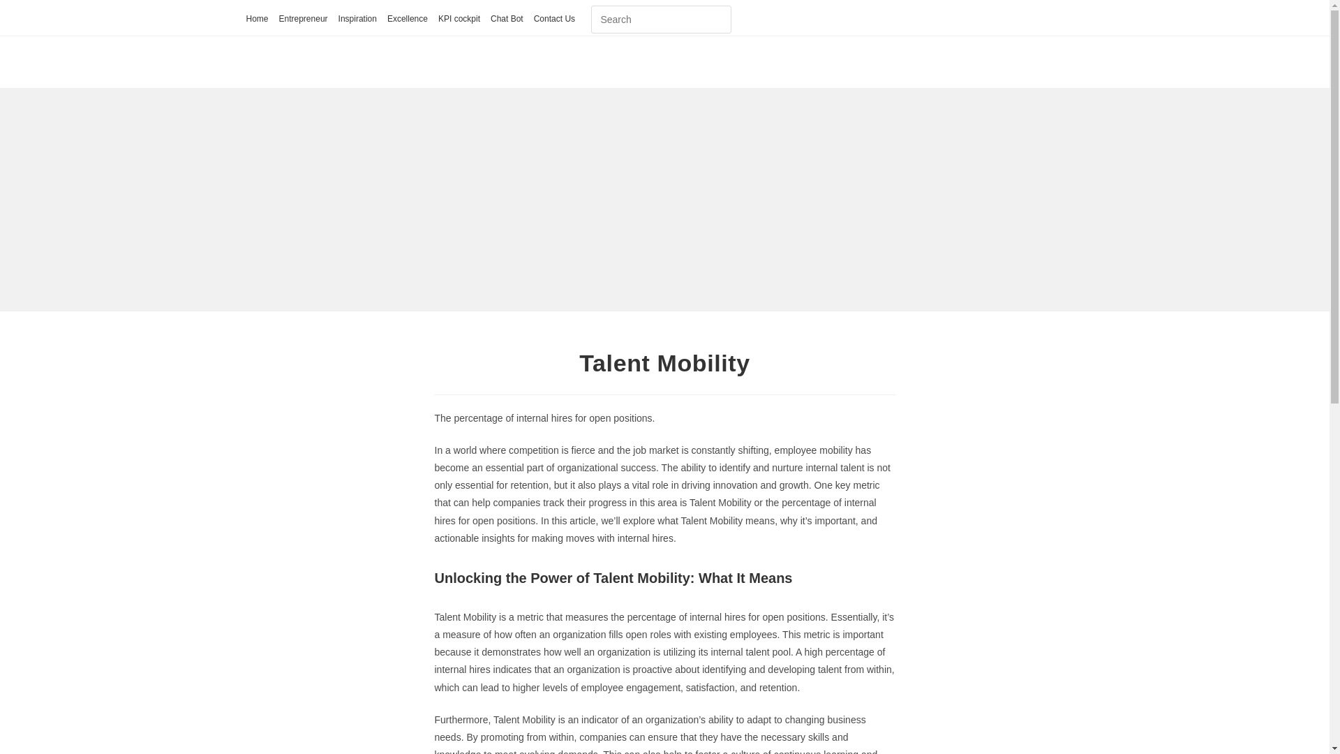 The image size is (1340, 754). I want to click on Entrepreneur, so click(303, 20).